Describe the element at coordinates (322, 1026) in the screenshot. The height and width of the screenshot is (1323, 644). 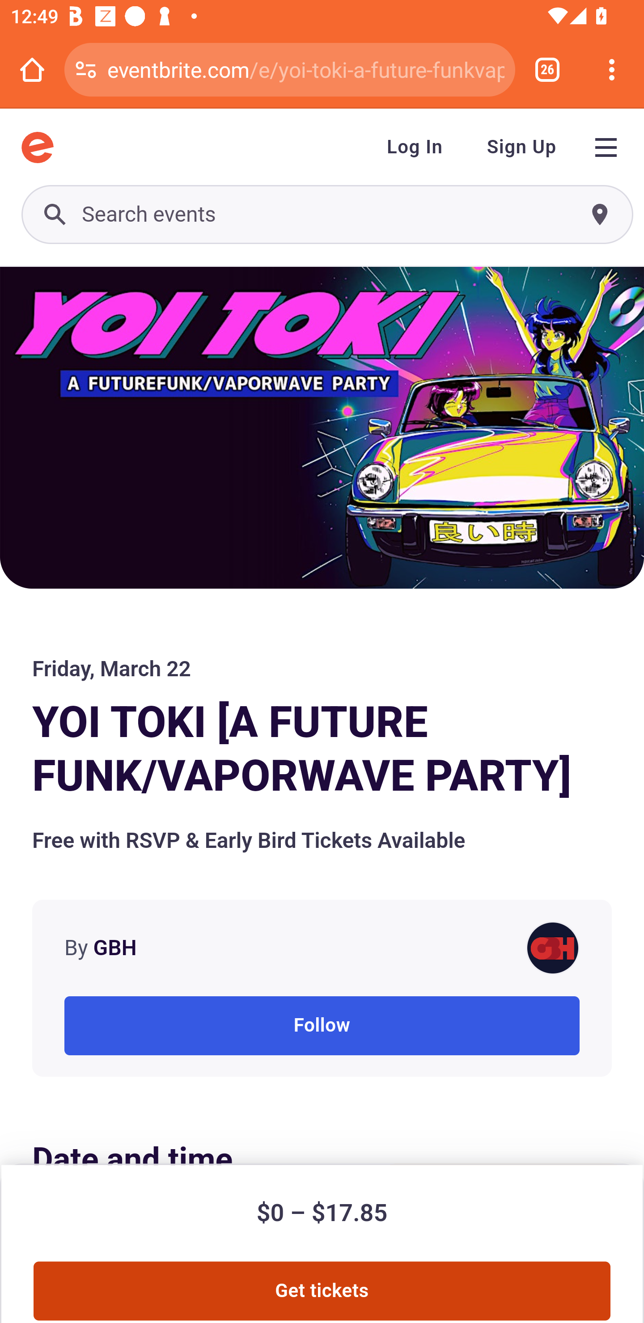
I see `Follow` at that location.